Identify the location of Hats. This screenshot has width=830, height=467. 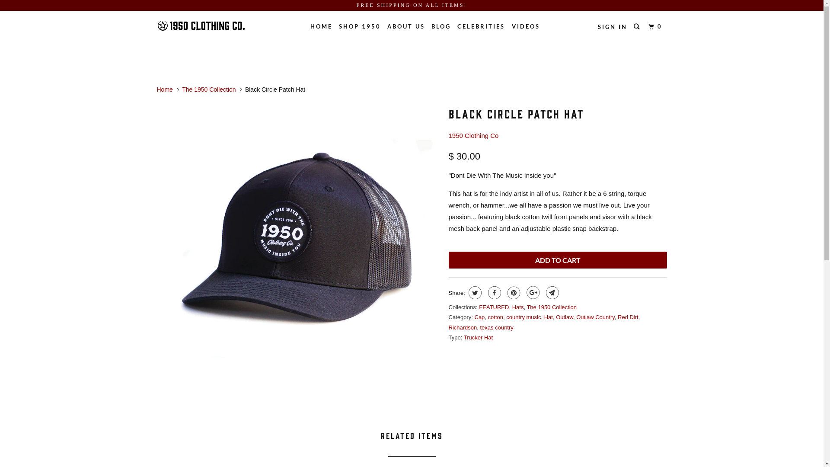
(518, 307).